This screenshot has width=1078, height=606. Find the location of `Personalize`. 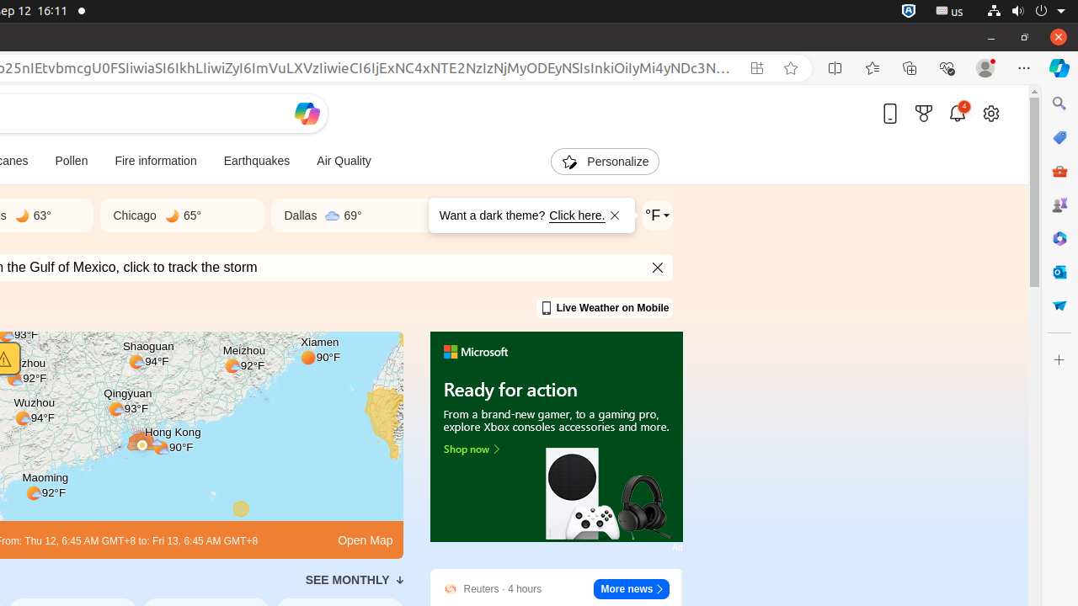

Personalize is located at coordinates (605, 162).